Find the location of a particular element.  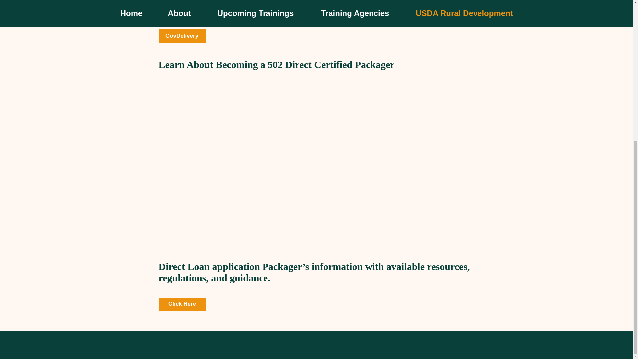

Click Here is located at coordinates (182, 304).